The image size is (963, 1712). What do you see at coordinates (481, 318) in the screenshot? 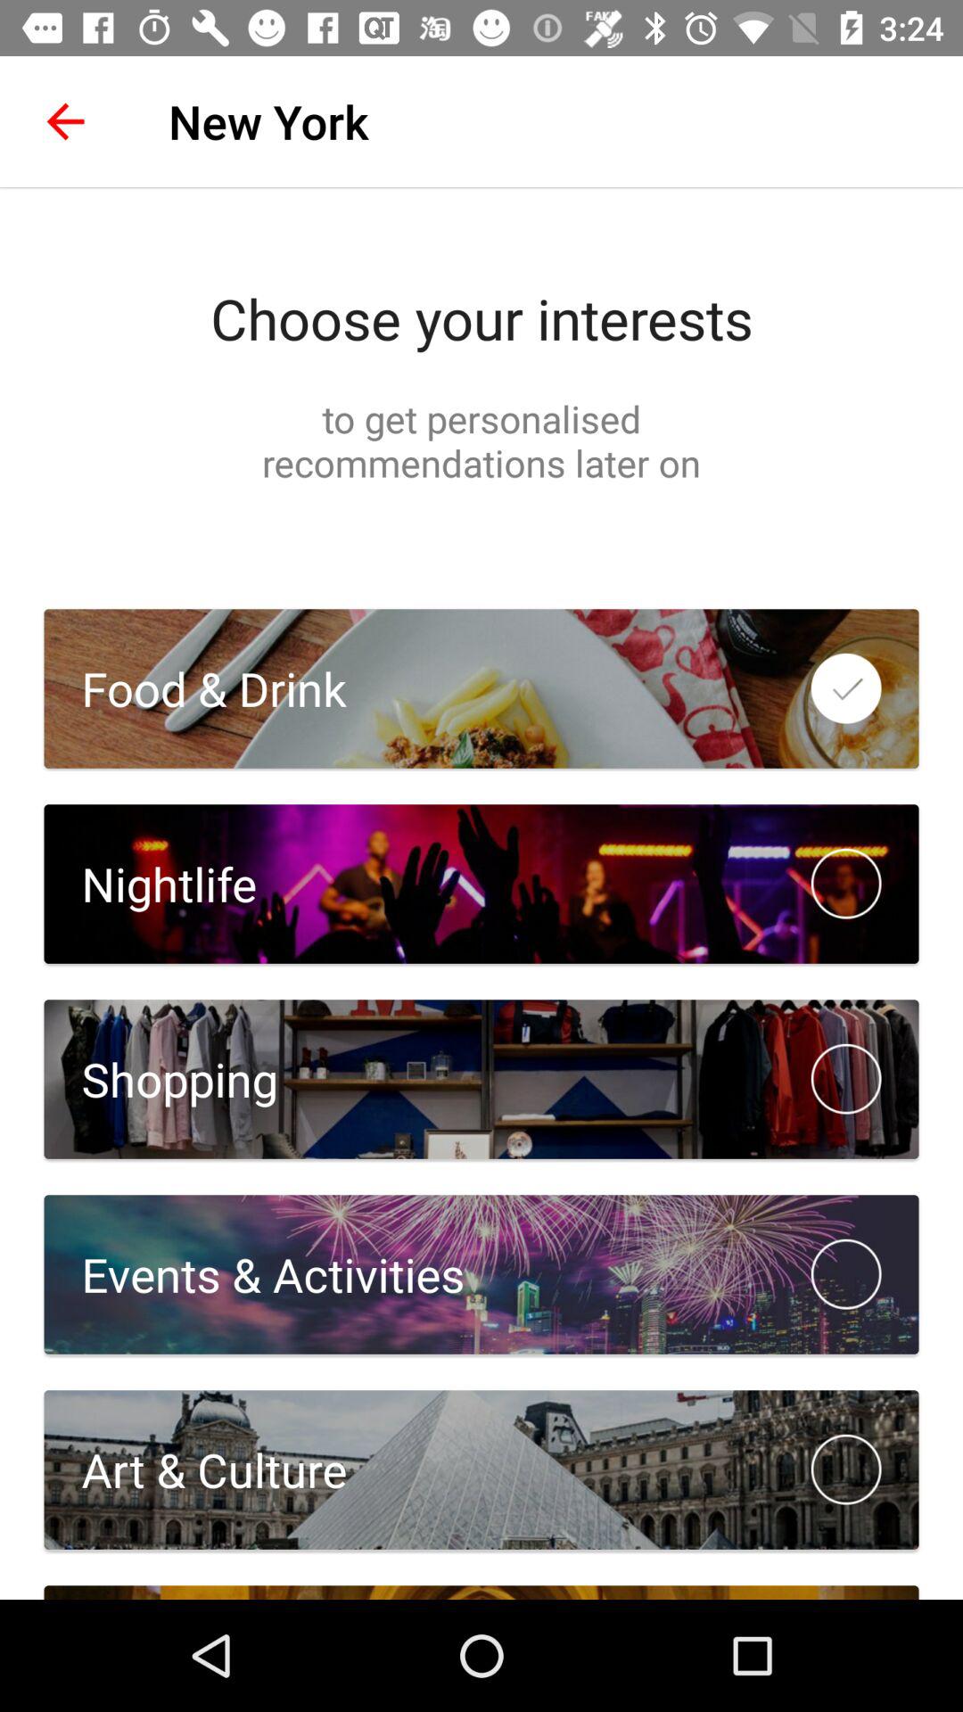
I see `choose the choose your interests item` at bounding box center [481, 318].